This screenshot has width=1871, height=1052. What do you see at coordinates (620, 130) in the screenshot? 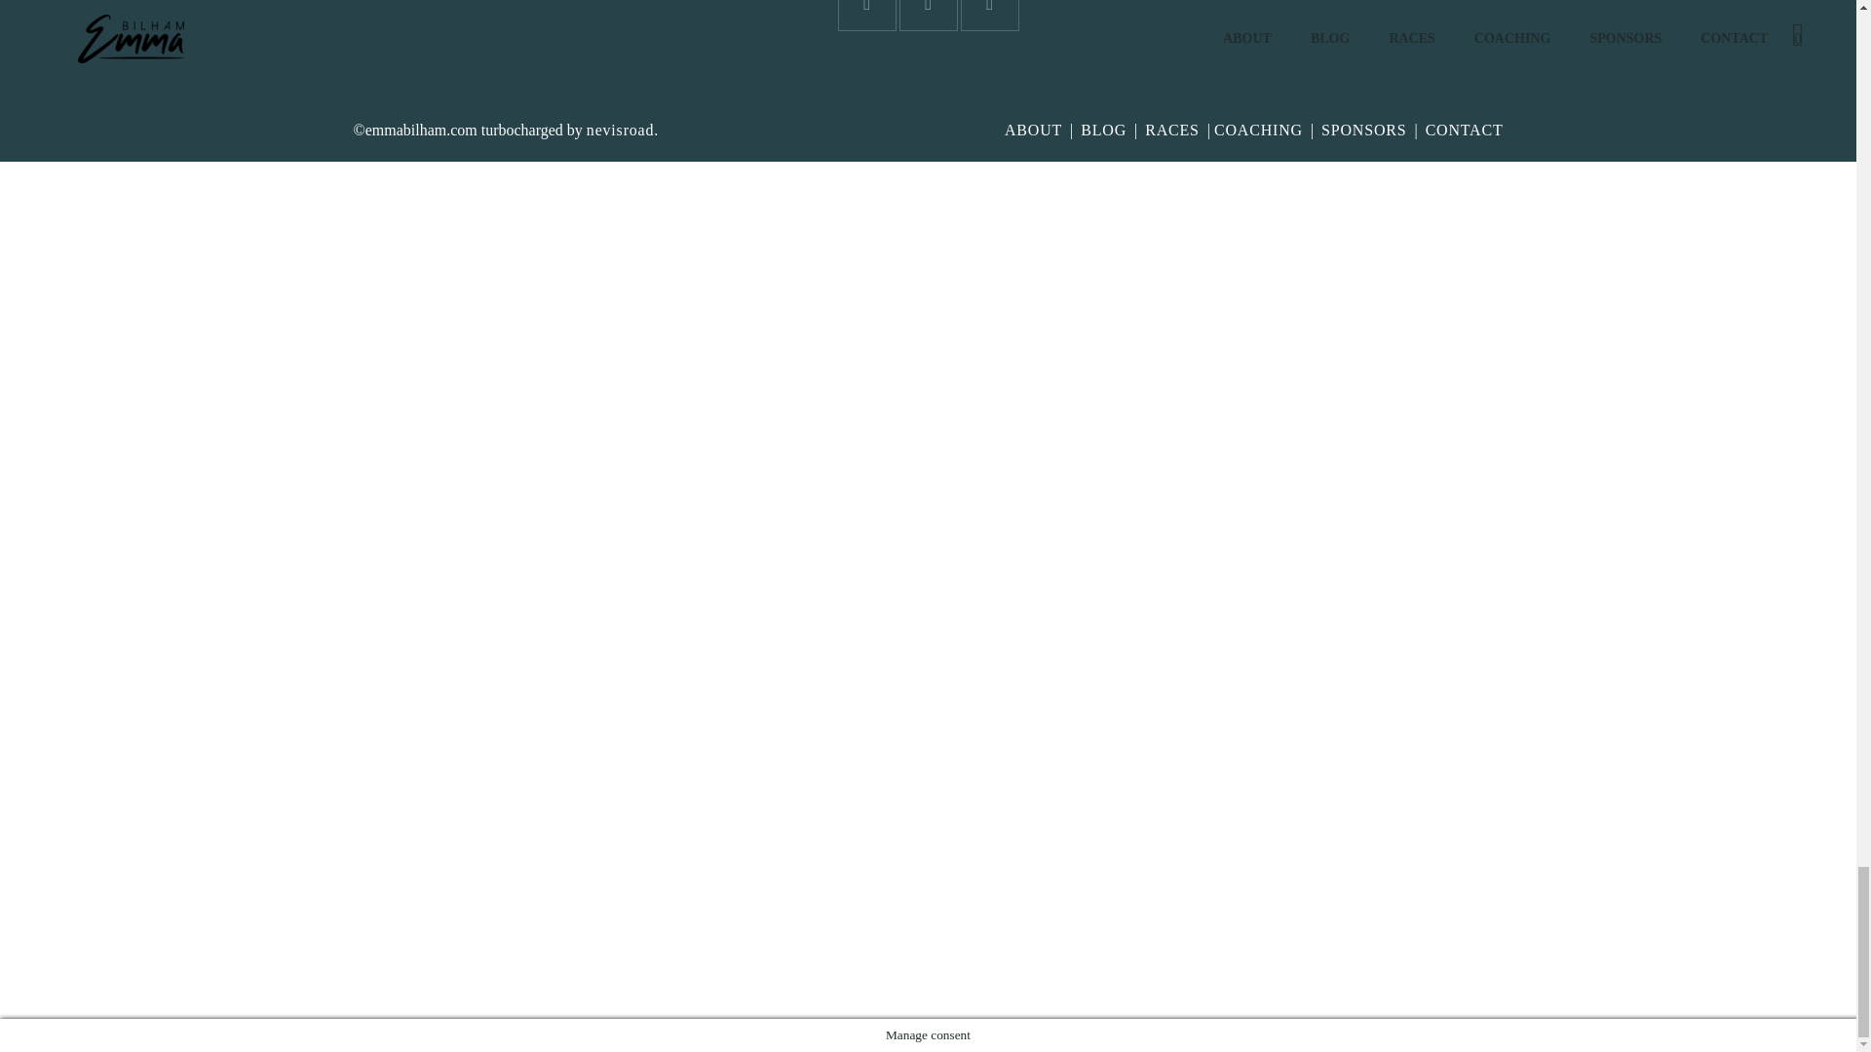
I see `nevisroad` at bounding box center [620, 130].